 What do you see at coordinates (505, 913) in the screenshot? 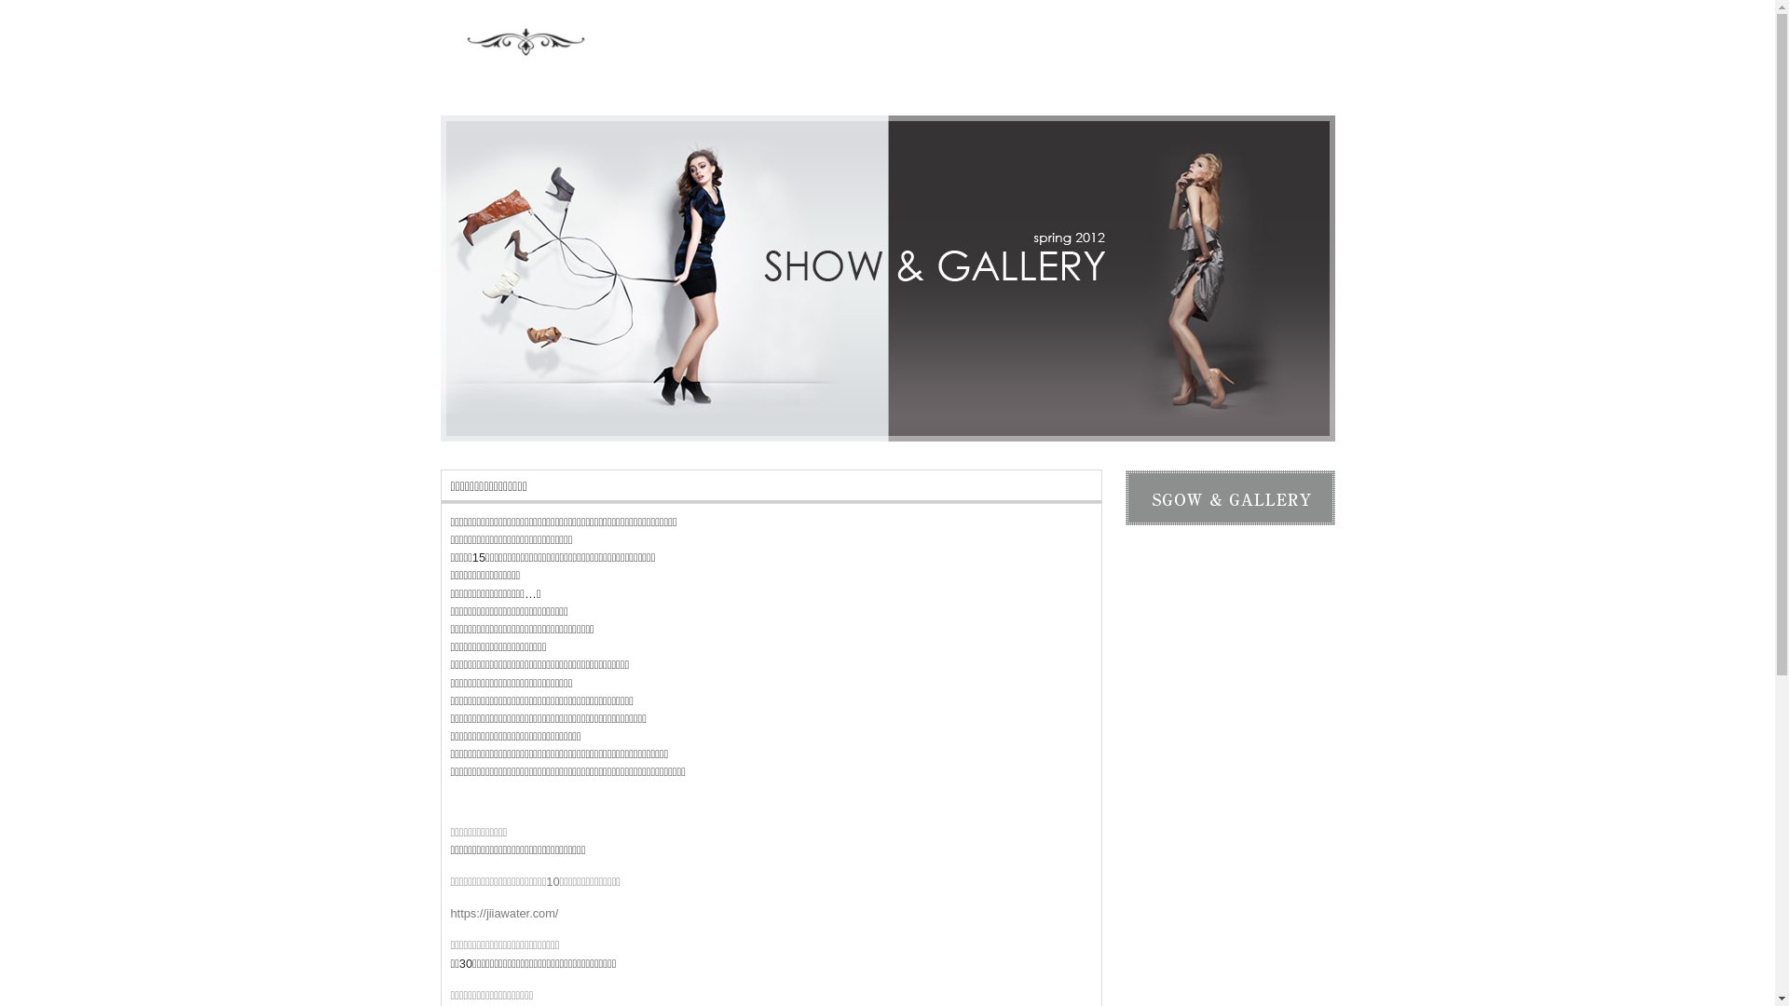
I see `https://jiiawater.com/` at bounding box center [505, 913].